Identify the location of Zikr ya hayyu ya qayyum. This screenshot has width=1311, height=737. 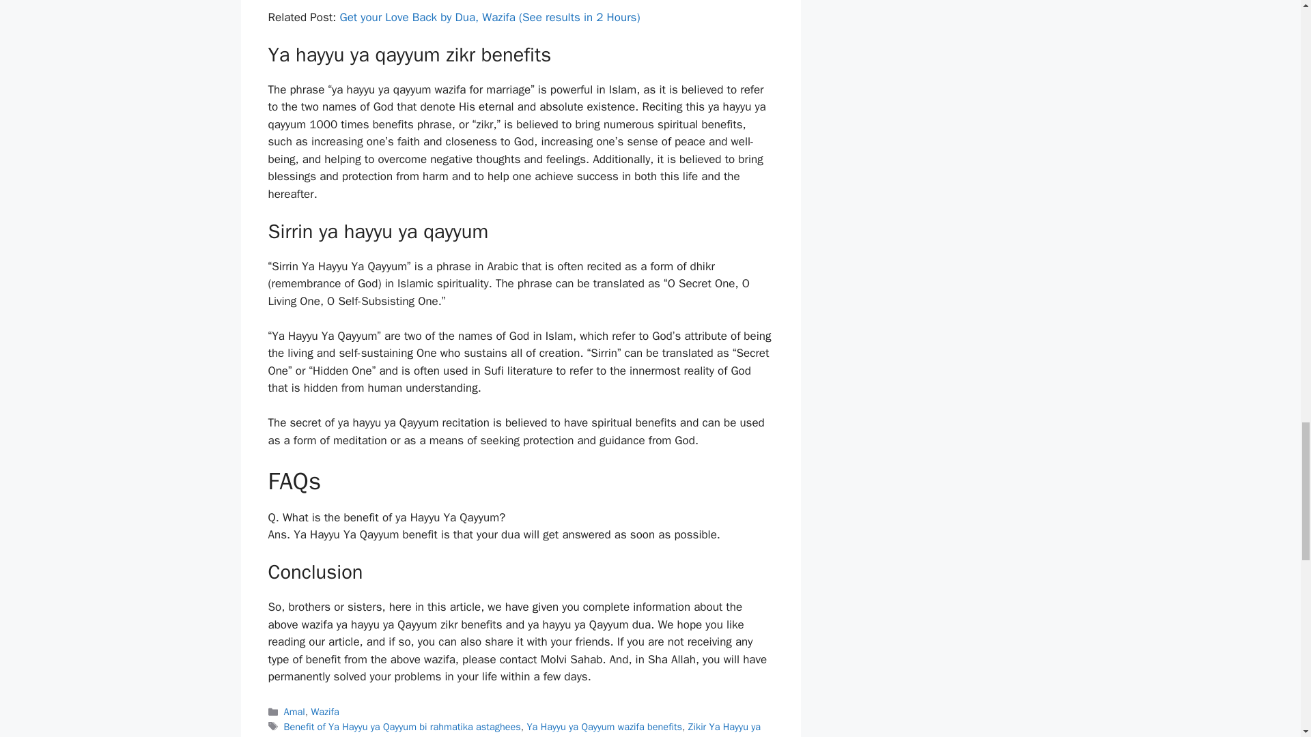
(412, 736).